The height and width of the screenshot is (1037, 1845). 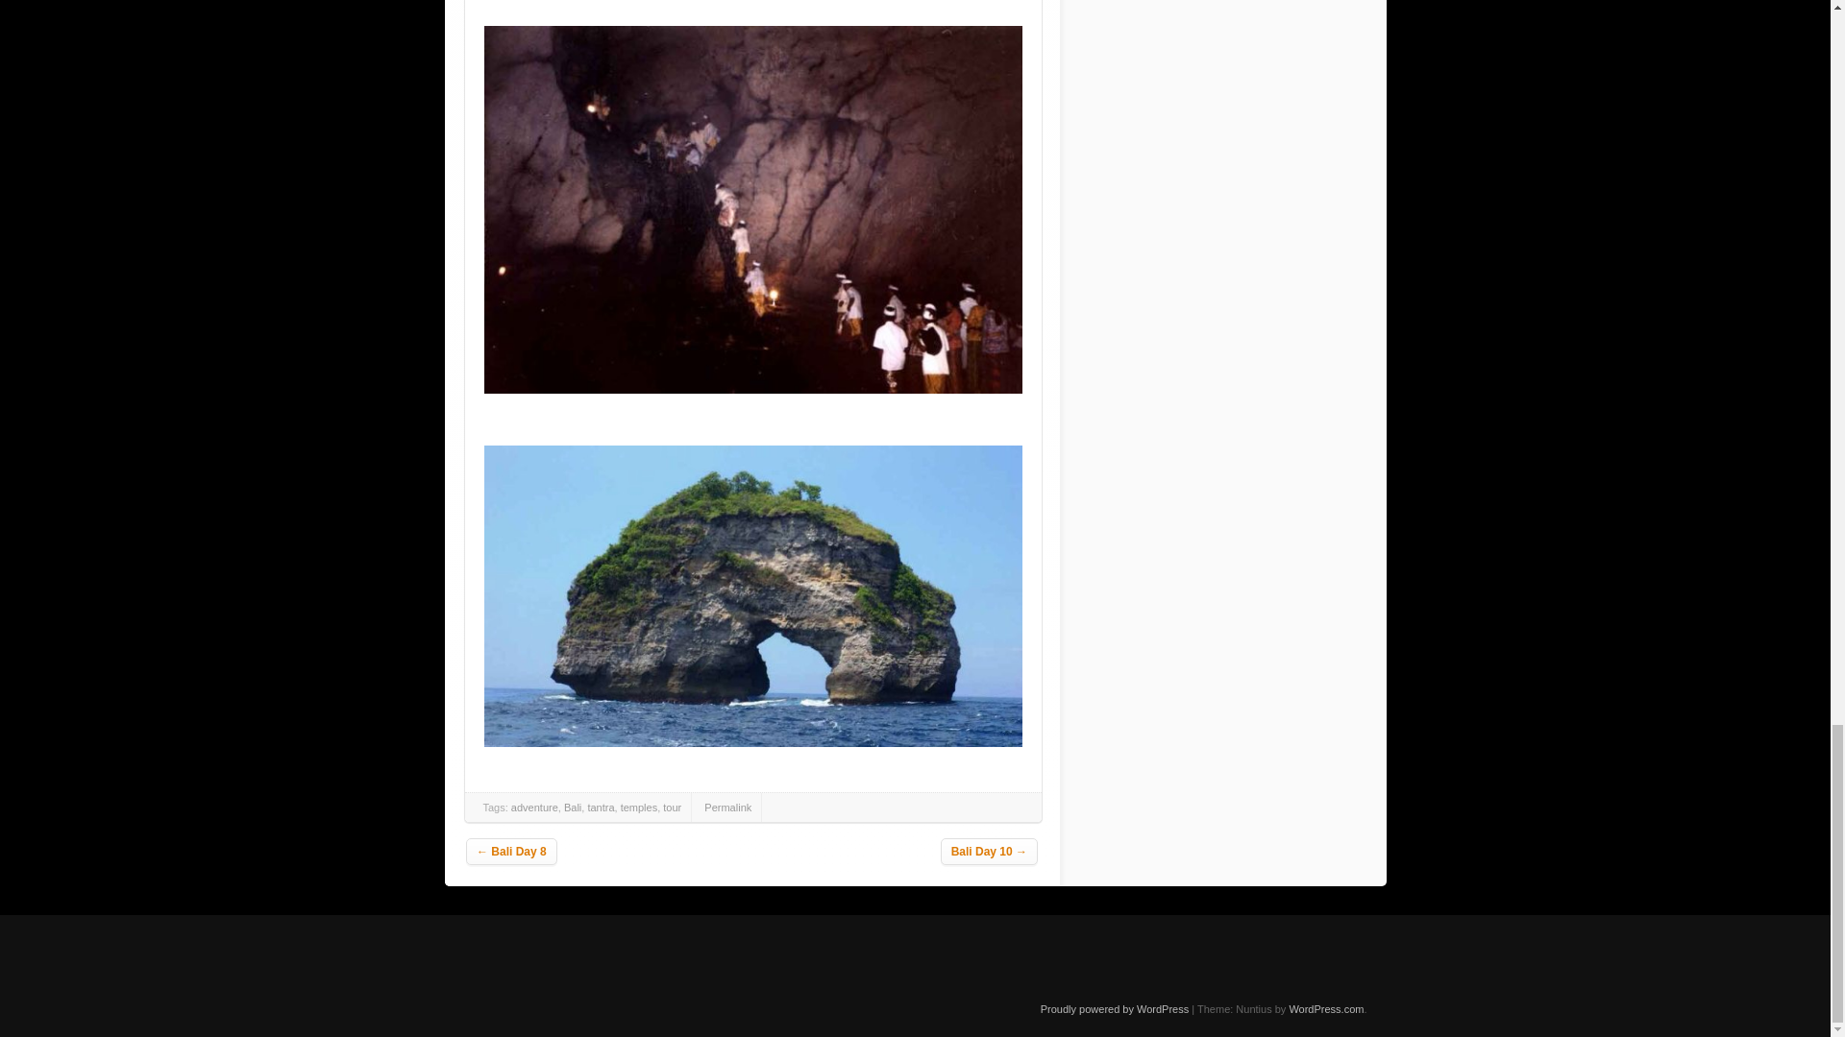 What do you see at coordinates (600, 807) in the screenshot?
I see `tantra` at bounding box center [600, 807].